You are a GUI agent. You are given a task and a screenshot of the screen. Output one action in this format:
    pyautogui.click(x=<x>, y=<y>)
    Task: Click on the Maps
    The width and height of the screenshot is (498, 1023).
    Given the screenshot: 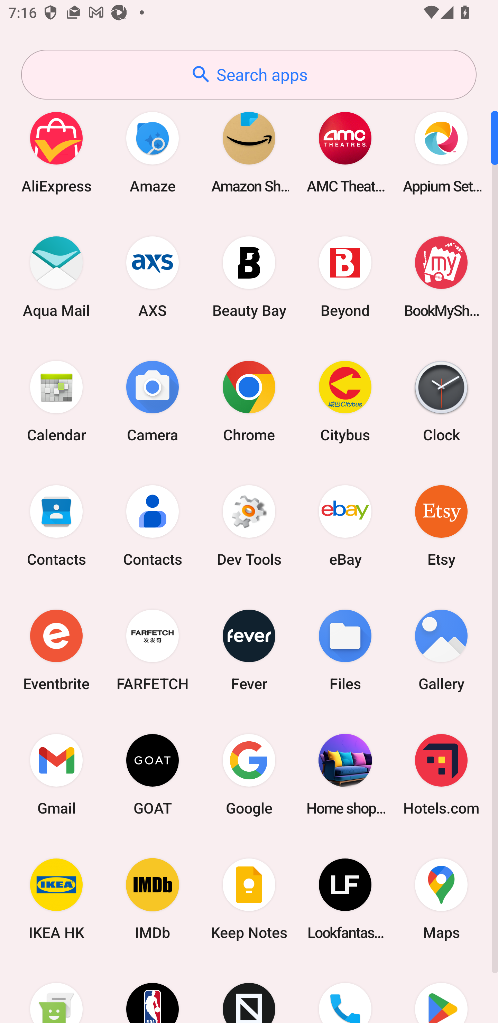 What is the action you would take?
    pyautogui.click(x=441, y=899)
    